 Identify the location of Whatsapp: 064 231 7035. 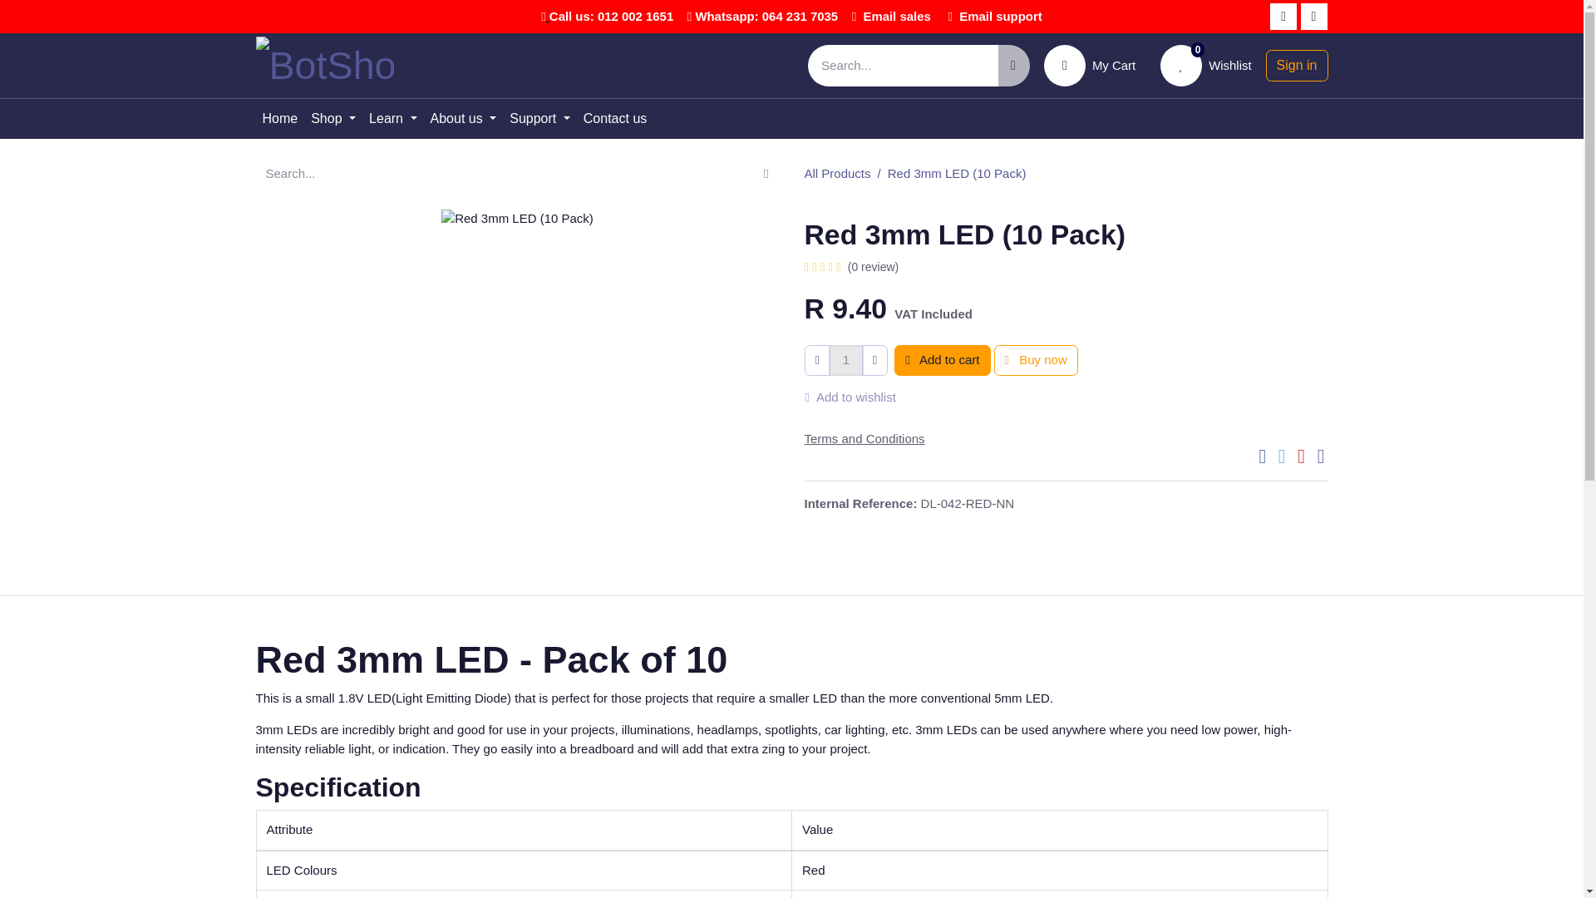
(766, 16).